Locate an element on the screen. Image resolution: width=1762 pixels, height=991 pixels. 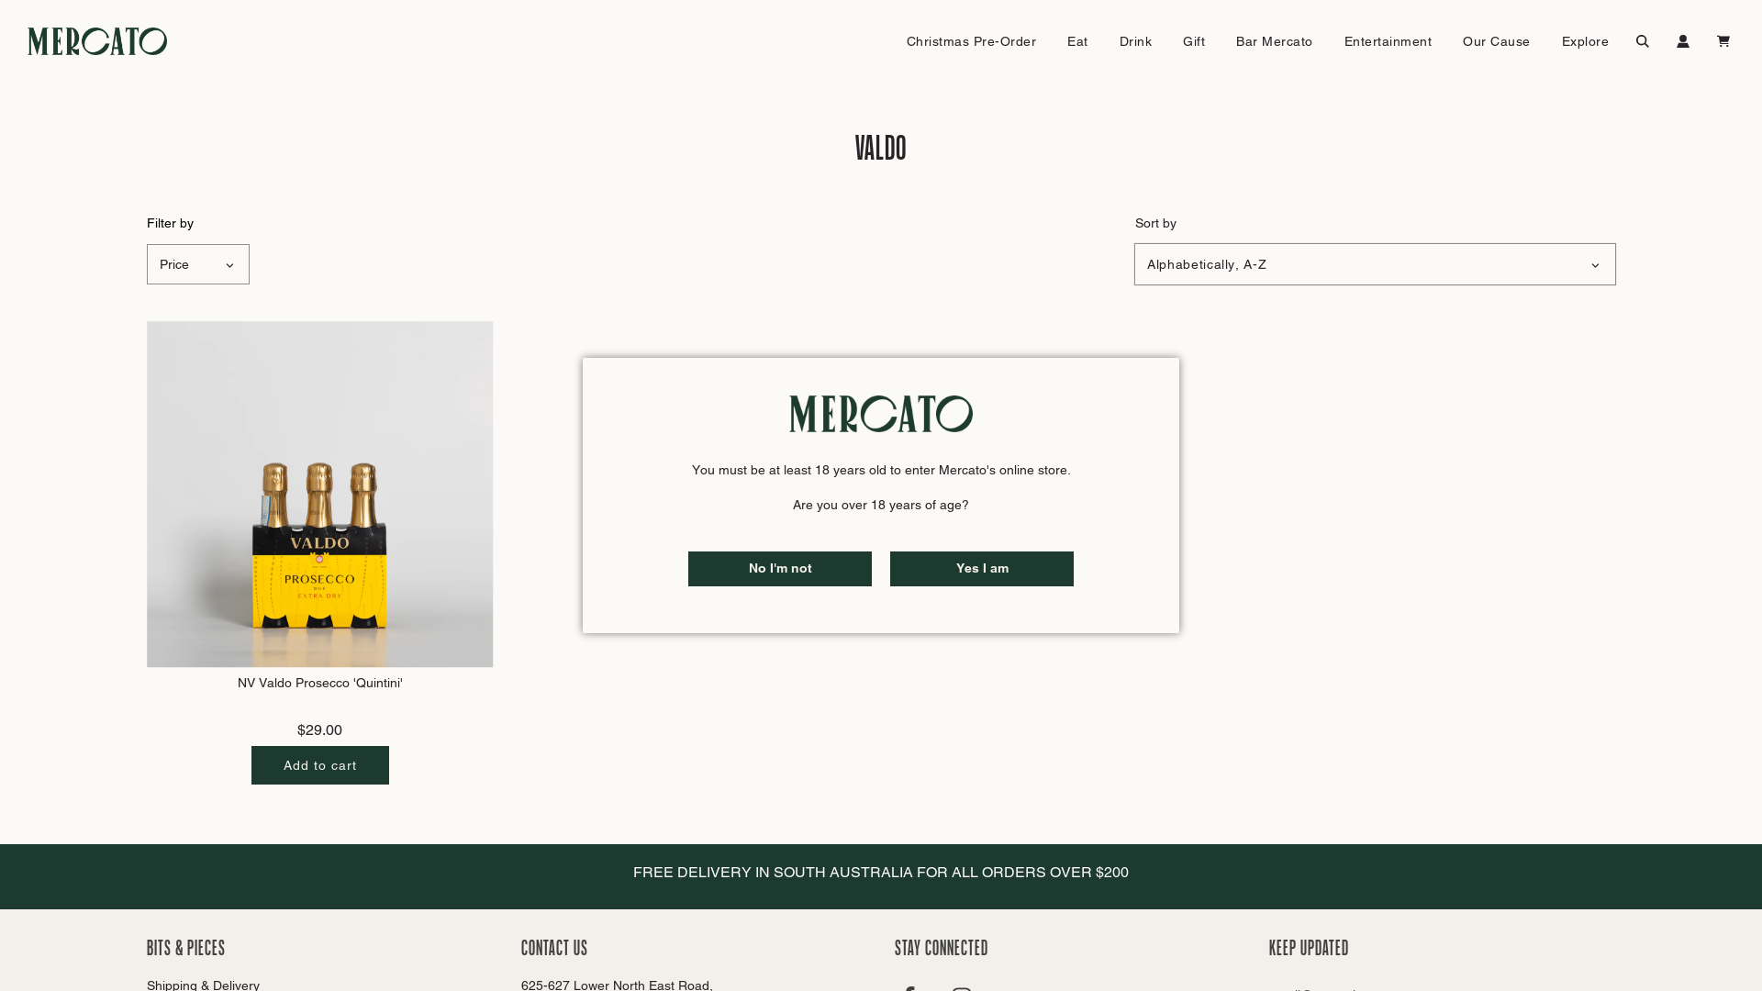
Explore is located at coordinates (1585, 41).